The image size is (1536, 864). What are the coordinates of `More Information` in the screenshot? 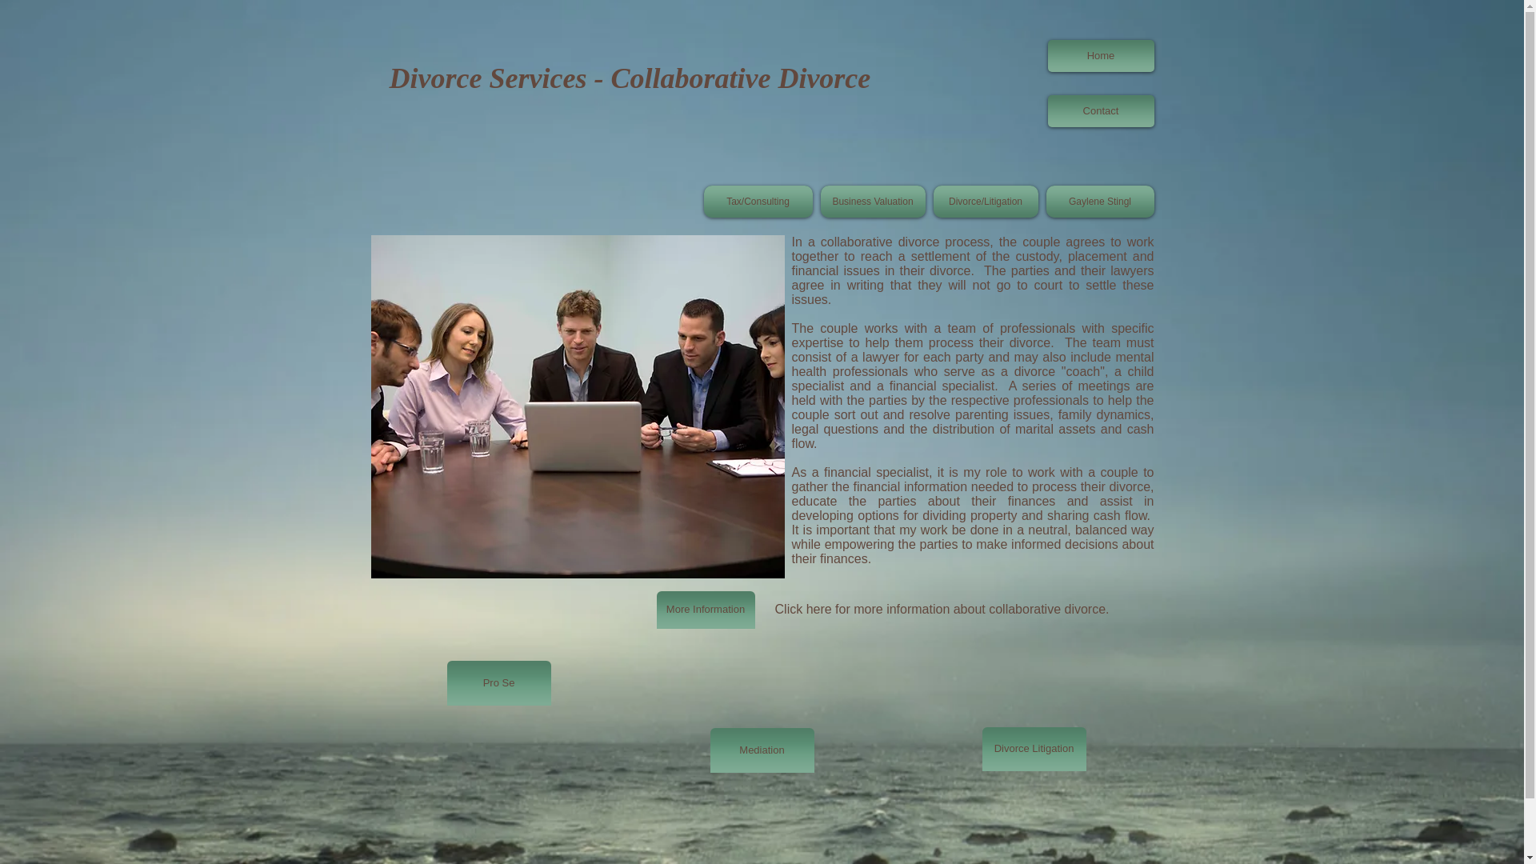 It's located at (704, 610).